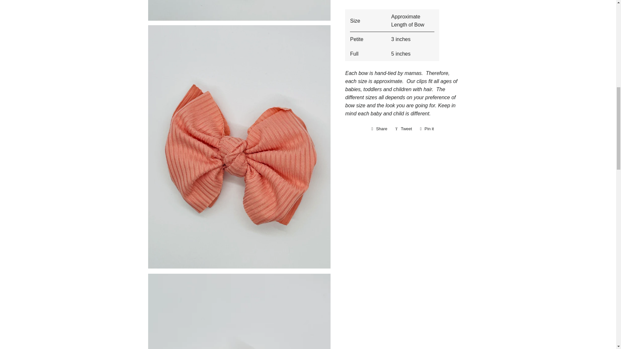 This screenshot has height=349, width=621. Describe the element at coordinates (427, 129) in the screenshot. I see `Pin on Pinterest` at that location.